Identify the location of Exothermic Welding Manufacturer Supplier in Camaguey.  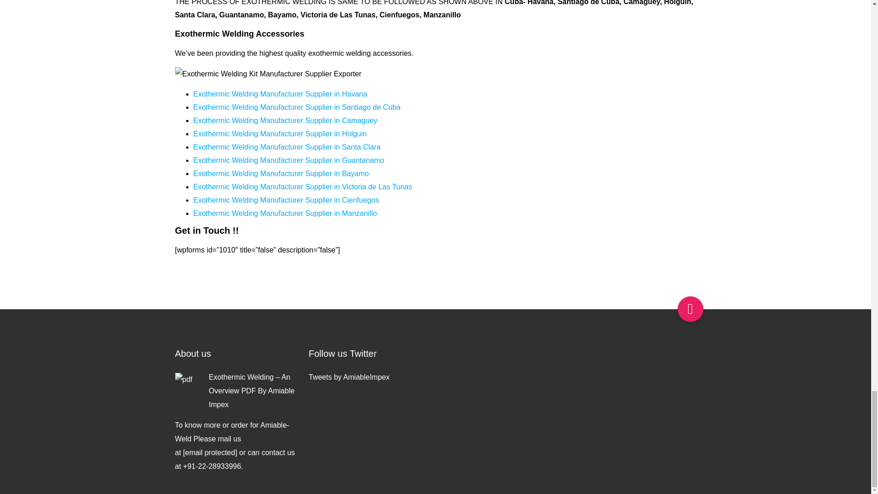
(285, 120).